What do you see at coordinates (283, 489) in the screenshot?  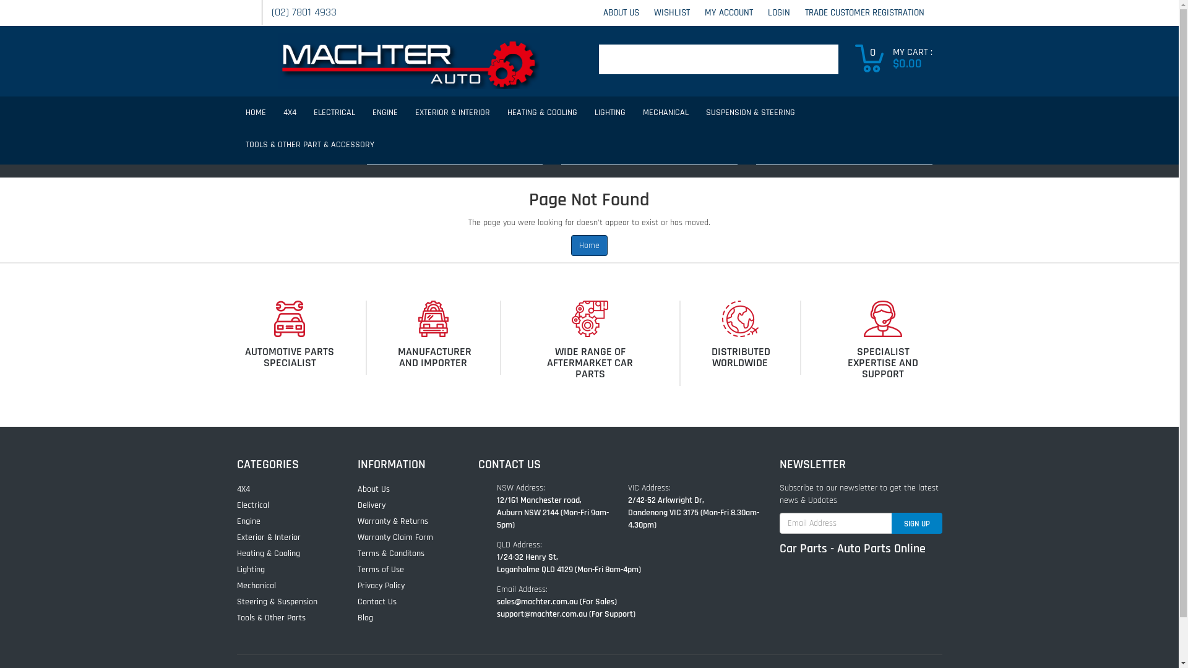 I see `4X4` at bounding box center [283, 489].